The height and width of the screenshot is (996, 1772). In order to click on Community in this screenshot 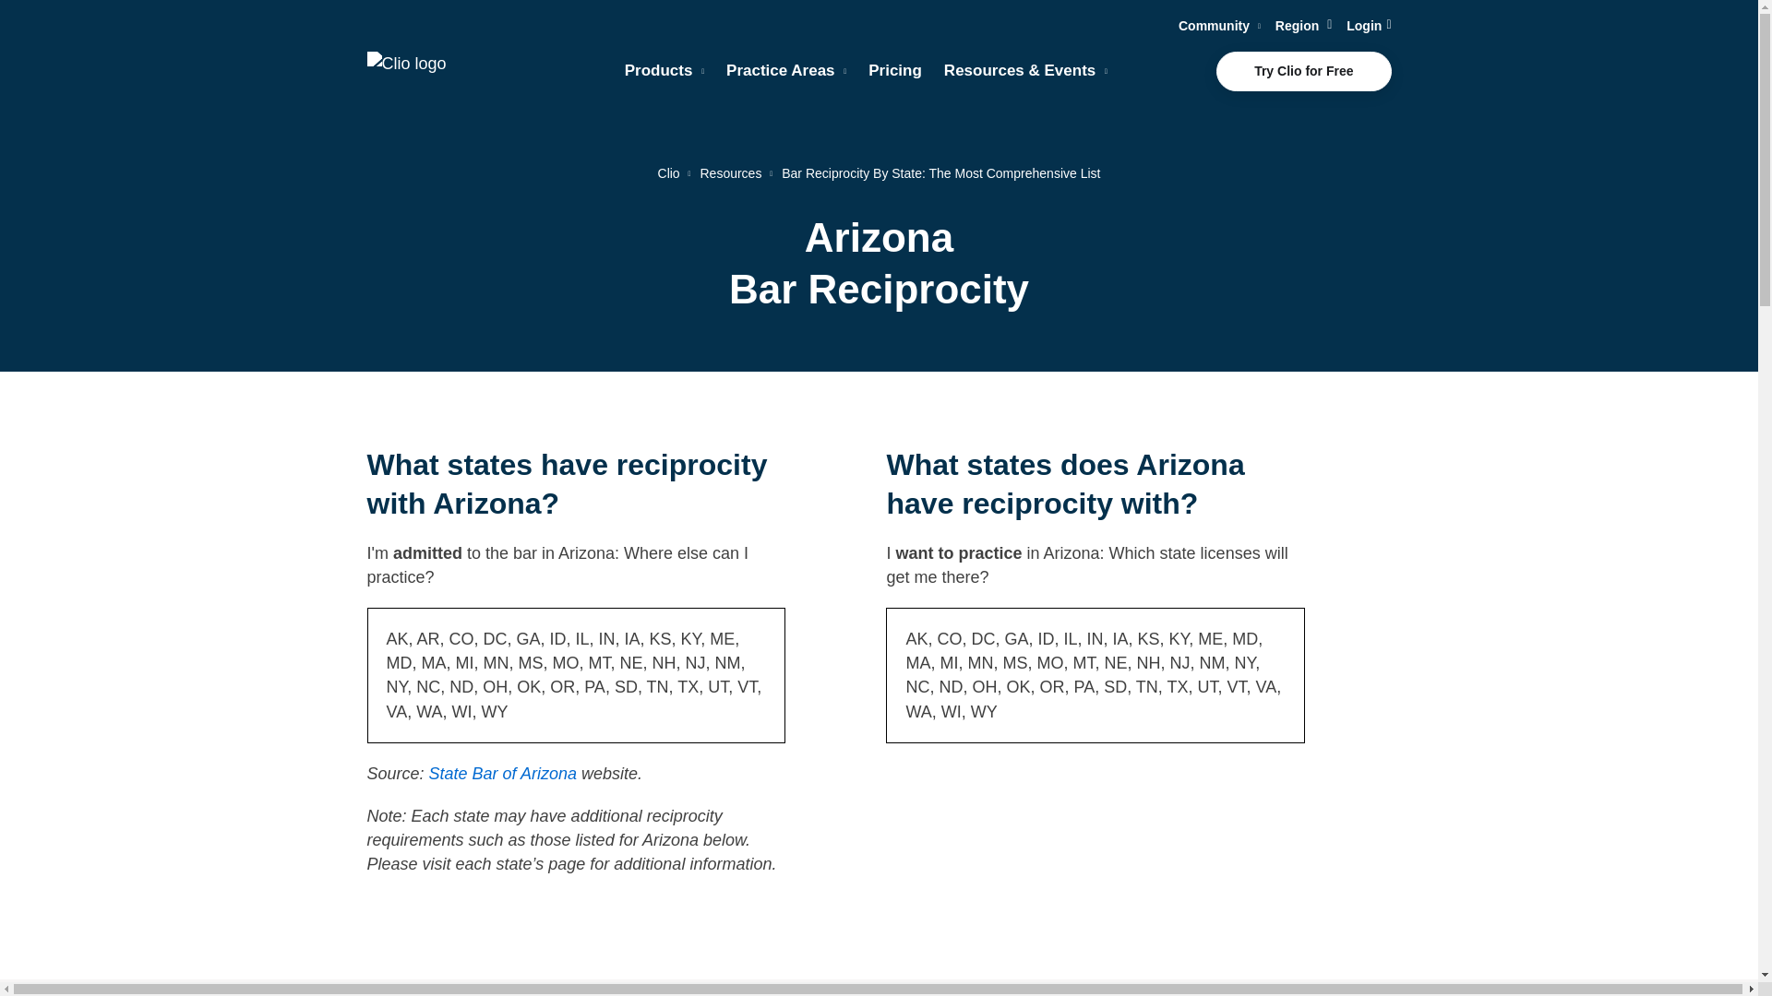, I will do `click(1218, 26)`.